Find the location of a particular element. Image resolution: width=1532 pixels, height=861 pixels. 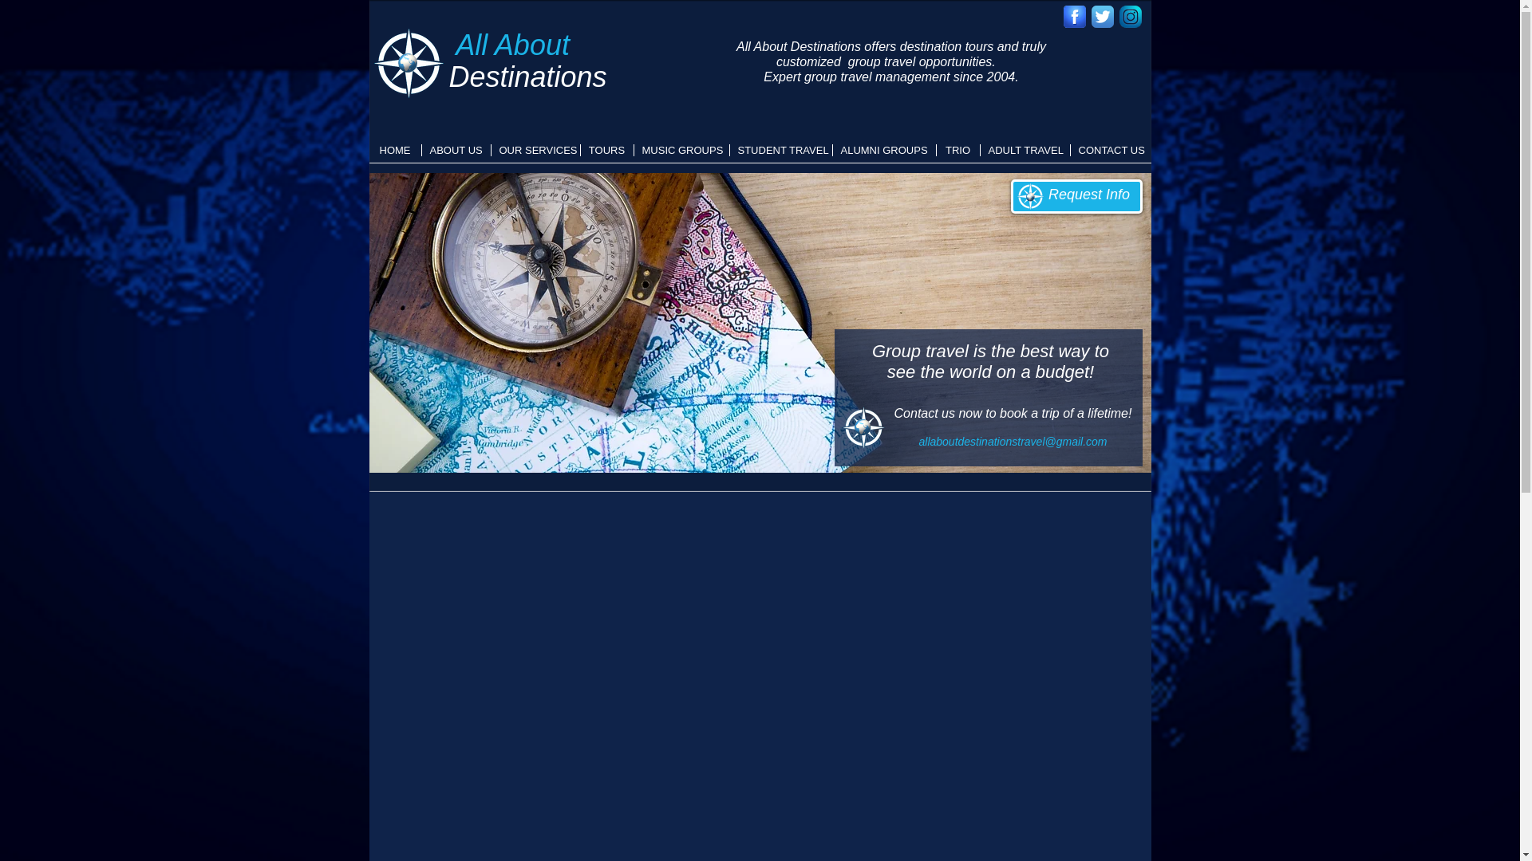

STUDENT TRAVEL is located at coordinates (780, 150).